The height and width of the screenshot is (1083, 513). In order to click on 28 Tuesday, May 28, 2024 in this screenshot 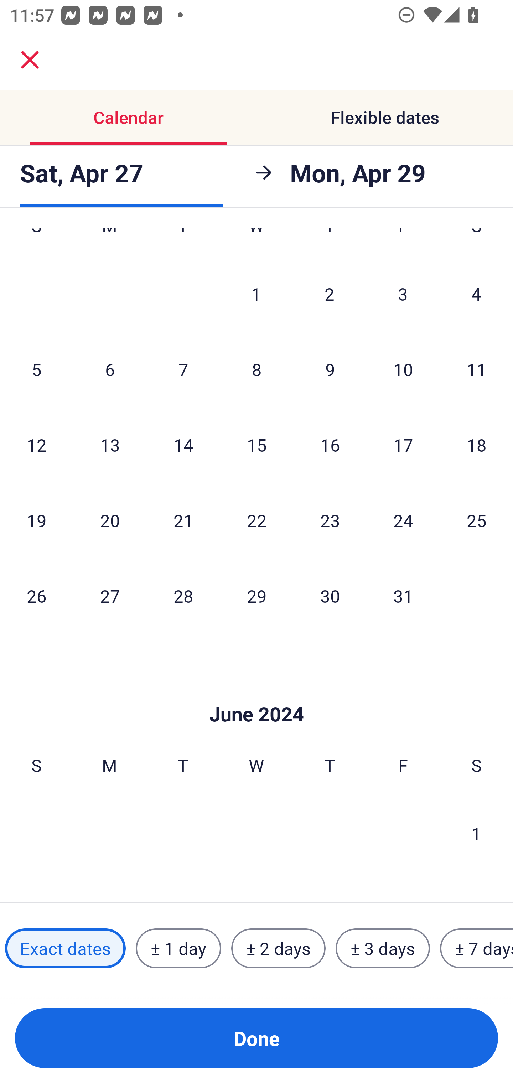, I will do `click(183, 596)`.